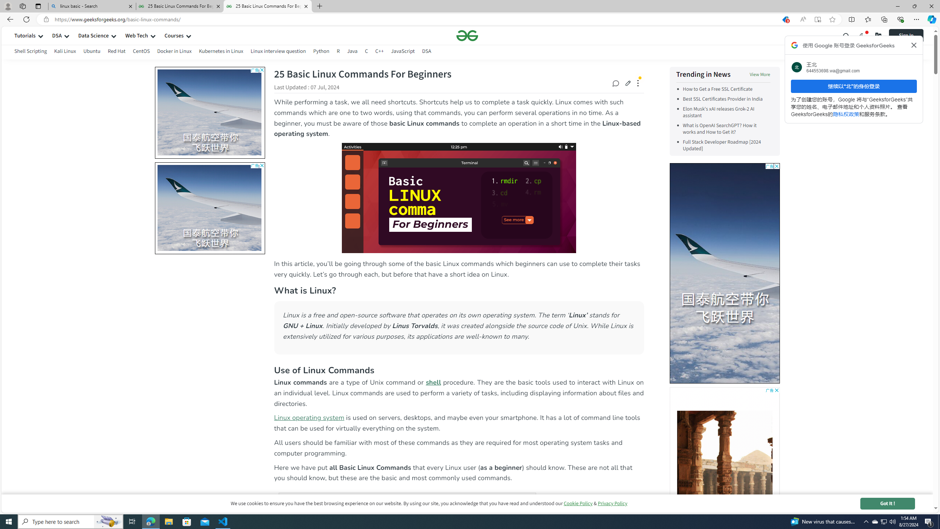  What do you see at coordinates (459, 198) in the screenshot?
I see `Basic Linux Commands` at bounding box center [459, 198].